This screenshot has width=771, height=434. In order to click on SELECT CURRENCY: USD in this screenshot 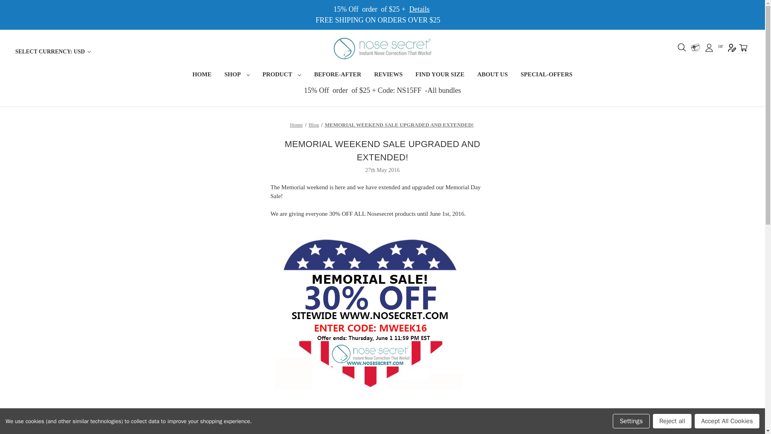, I will do `click(53, 51)`.